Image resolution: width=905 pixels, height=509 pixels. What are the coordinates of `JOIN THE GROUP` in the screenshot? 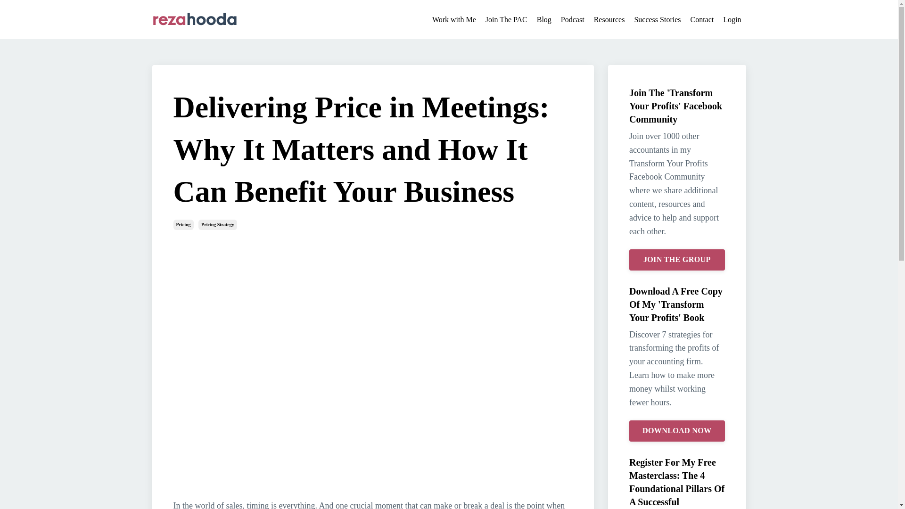 It's located at (677, 260).